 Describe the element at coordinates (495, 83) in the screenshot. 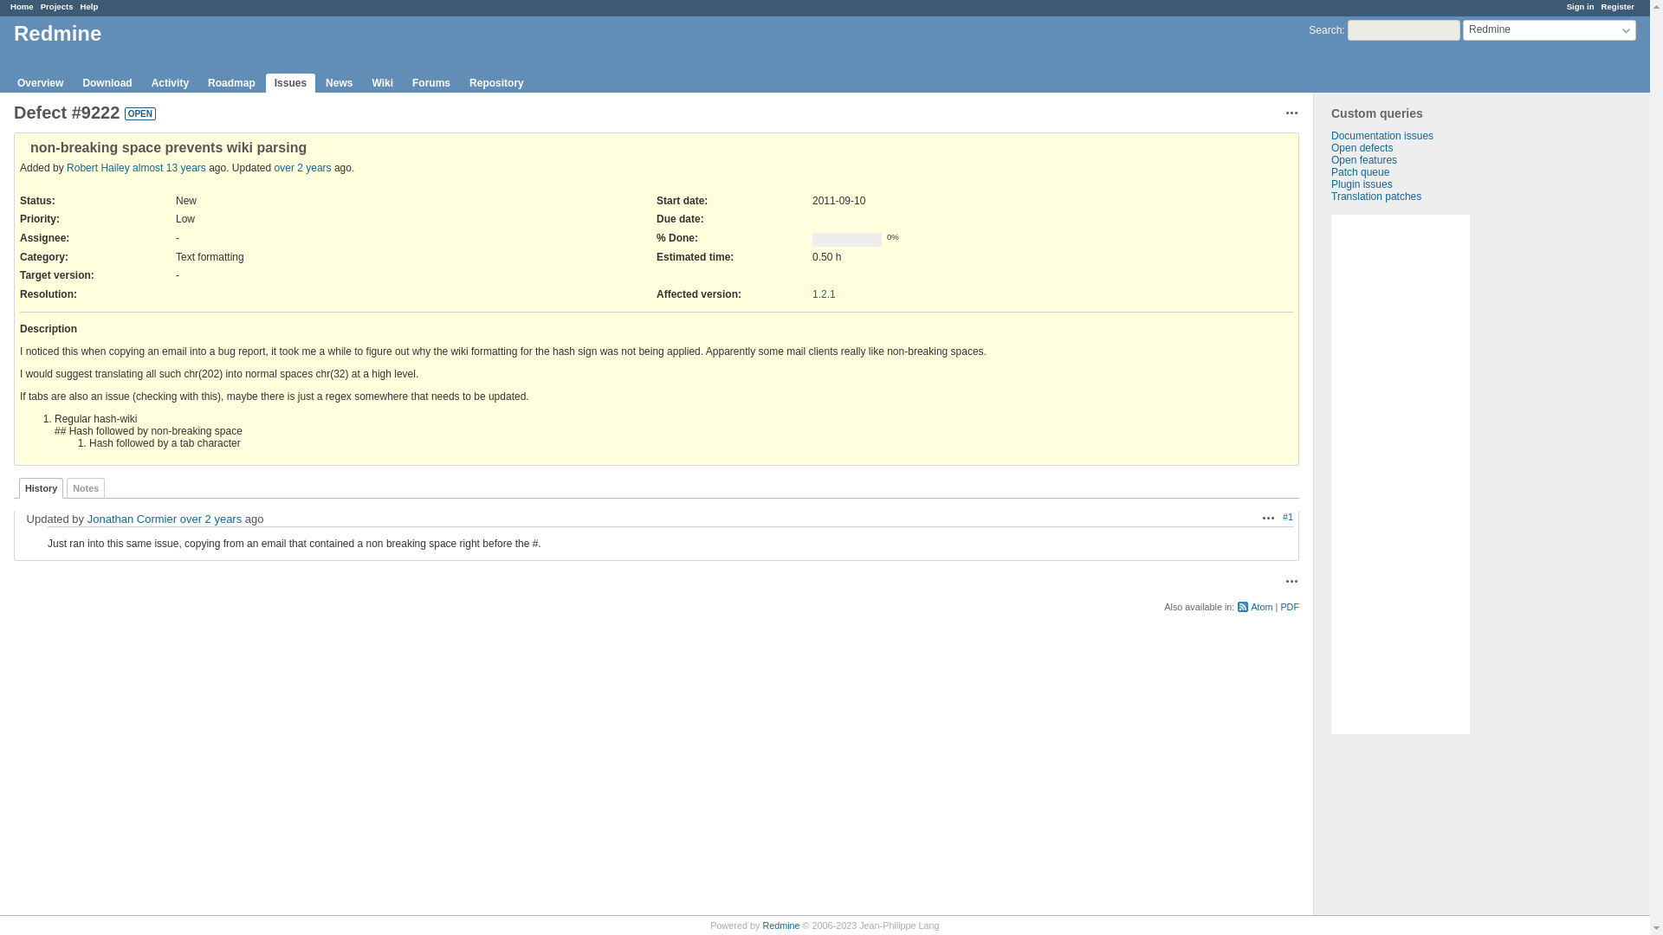

I see `Repository` at that location.